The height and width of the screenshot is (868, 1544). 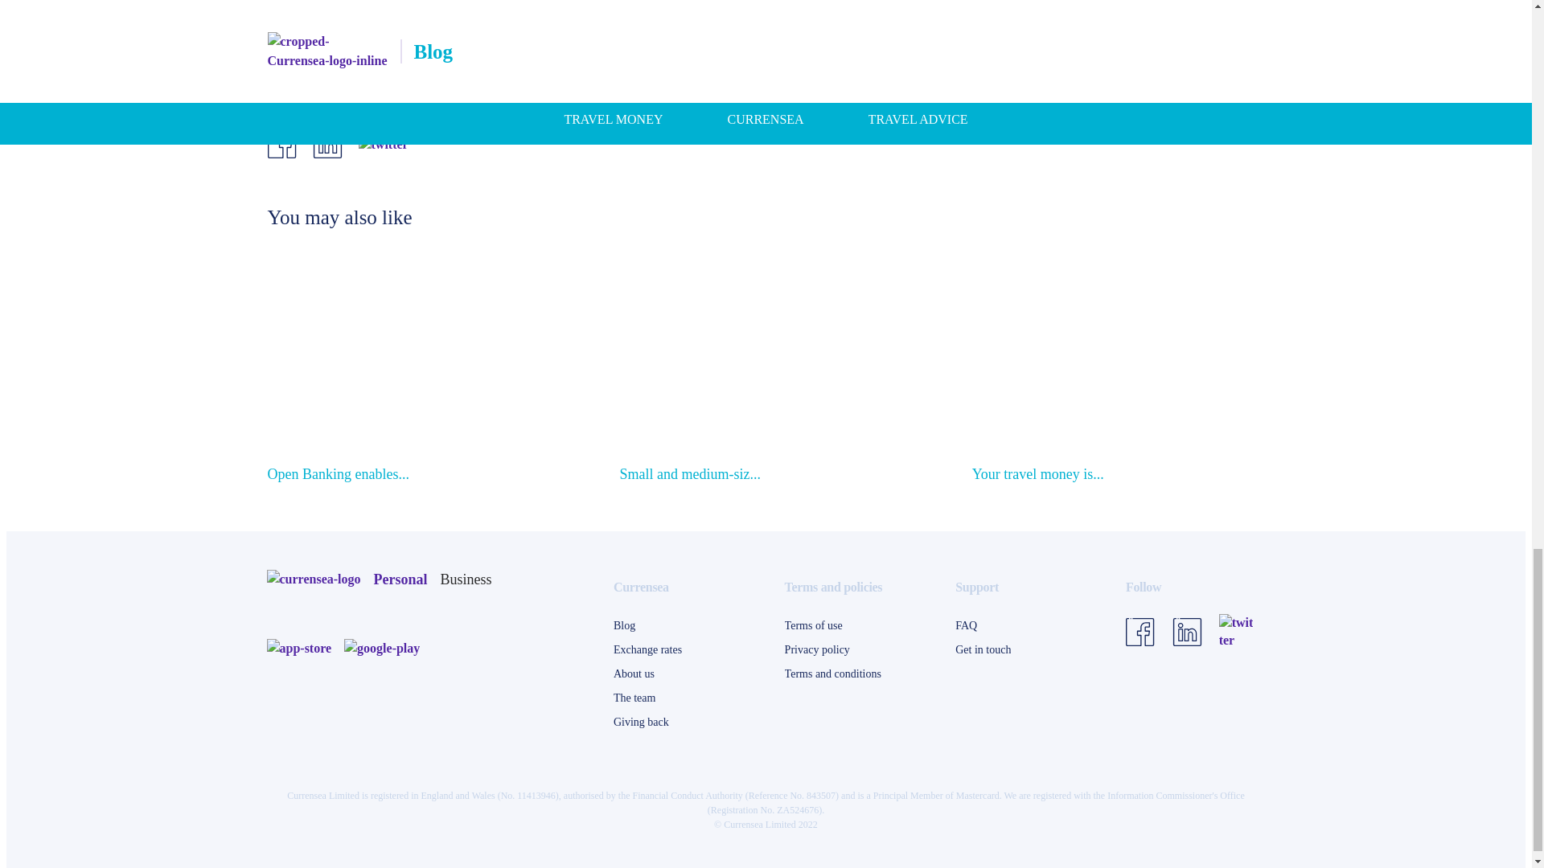 What do you see at coordinates (647, 649) in the screenshot?
I see `Exchange rates` at bounding box center [647, 649].